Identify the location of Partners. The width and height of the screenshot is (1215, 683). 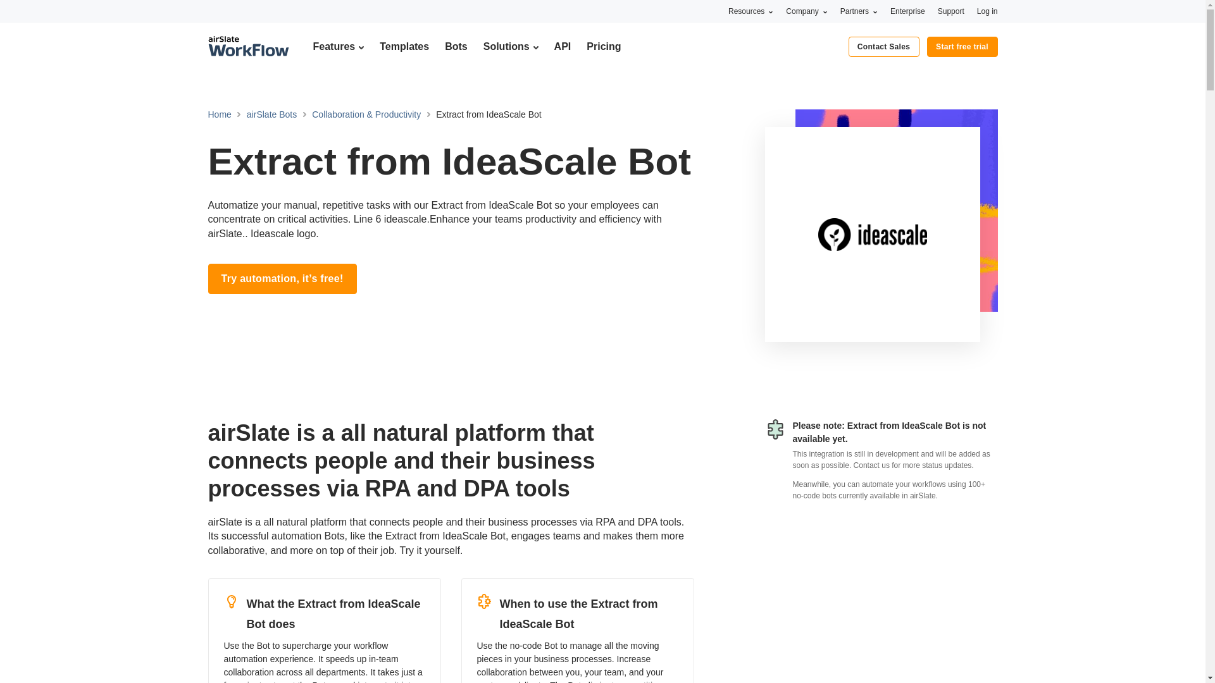
(859, 11).